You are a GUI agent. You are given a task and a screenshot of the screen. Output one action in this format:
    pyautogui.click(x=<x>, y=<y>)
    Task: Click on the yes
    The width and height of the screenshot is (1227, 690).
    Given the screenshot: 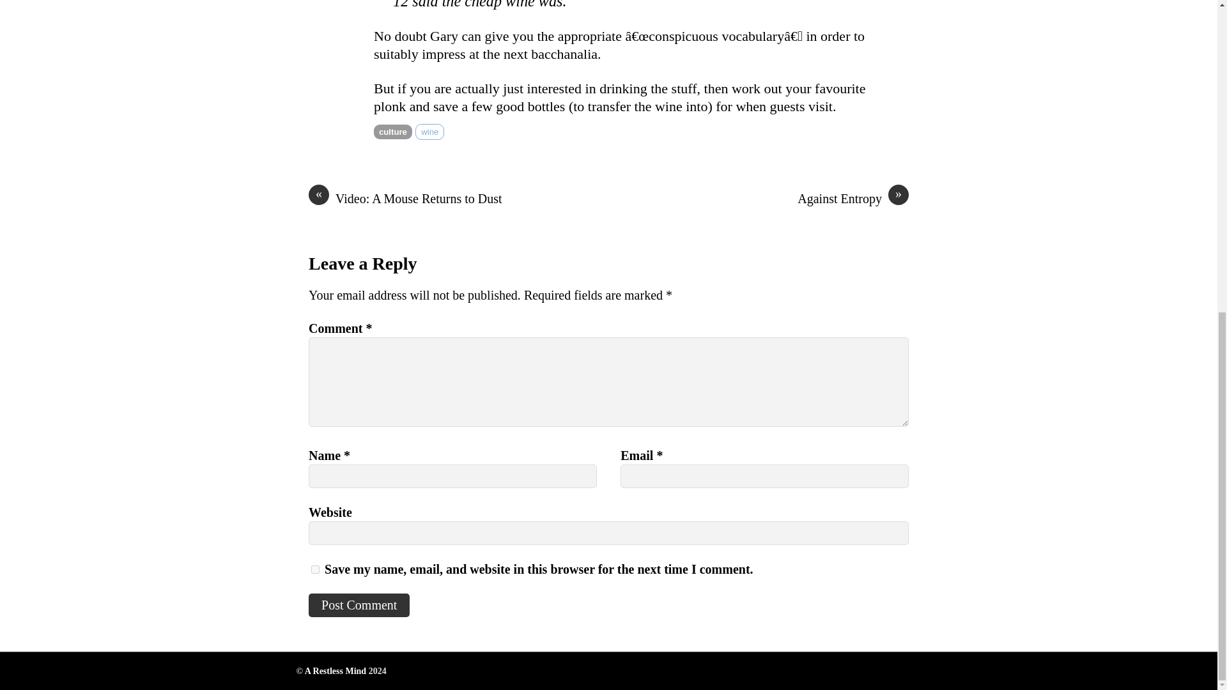 What is the action you would take?
    pyautogui.click(x=315, y=569)
    